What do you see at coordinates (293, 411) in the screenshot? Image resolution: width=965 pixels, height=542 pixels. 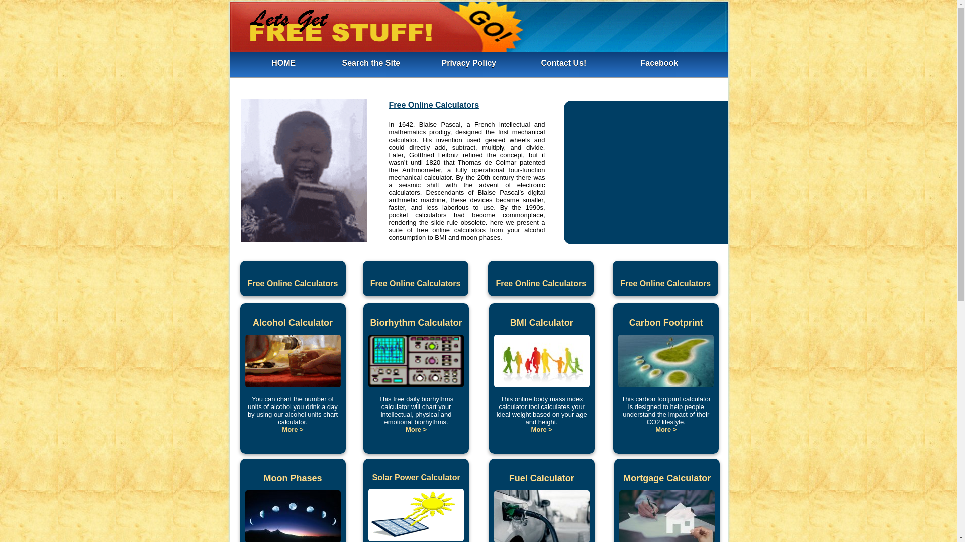 I see `Alcohol Chart` at bounding box center [293, 411].